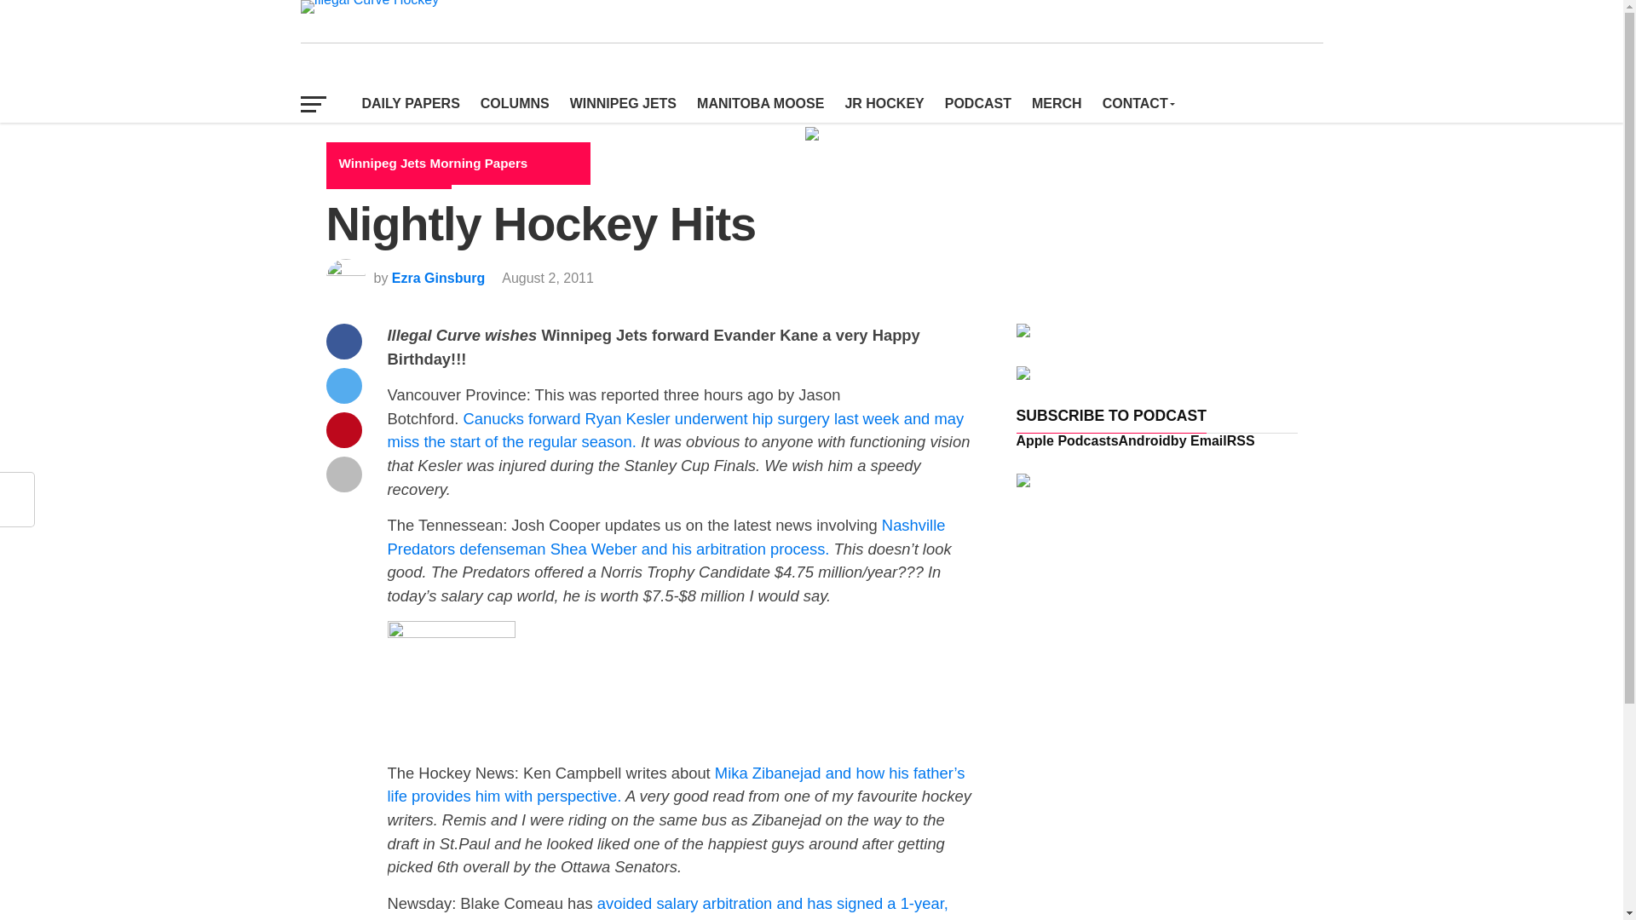 This screenshot has height=920, width=1636. I want to click on Ezra Ginsburg, so click(438, 278).